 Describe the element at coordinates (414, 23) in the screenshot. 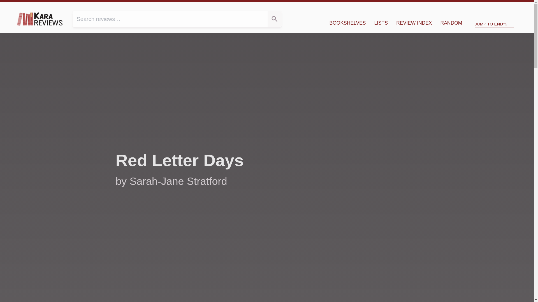

I see `REVIEW INDEX` at that location.